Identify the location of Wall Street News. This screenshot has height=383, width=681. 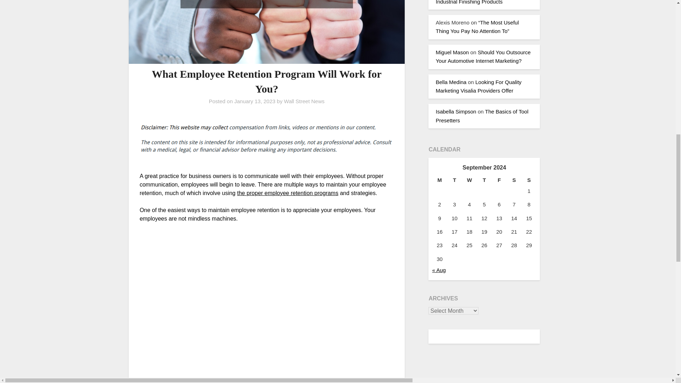
(304, 101).